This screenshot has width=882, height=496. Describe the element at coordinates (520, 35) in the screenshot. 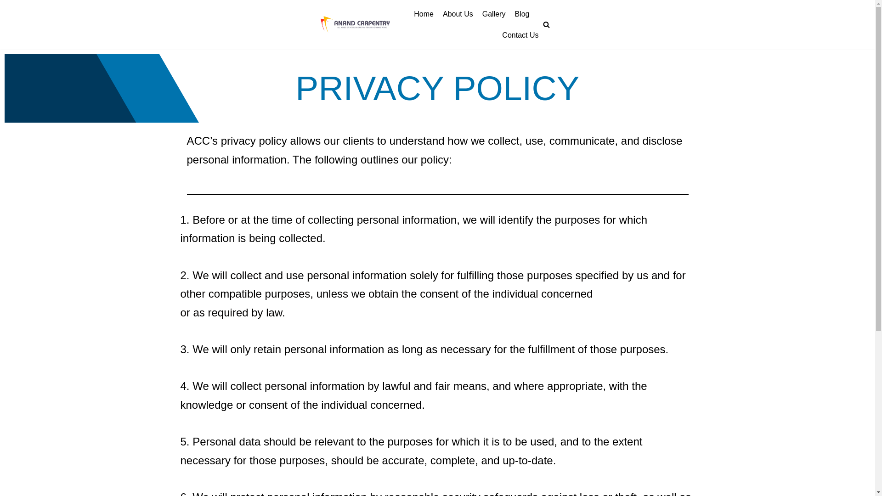

I see `Contact Us` at that location.